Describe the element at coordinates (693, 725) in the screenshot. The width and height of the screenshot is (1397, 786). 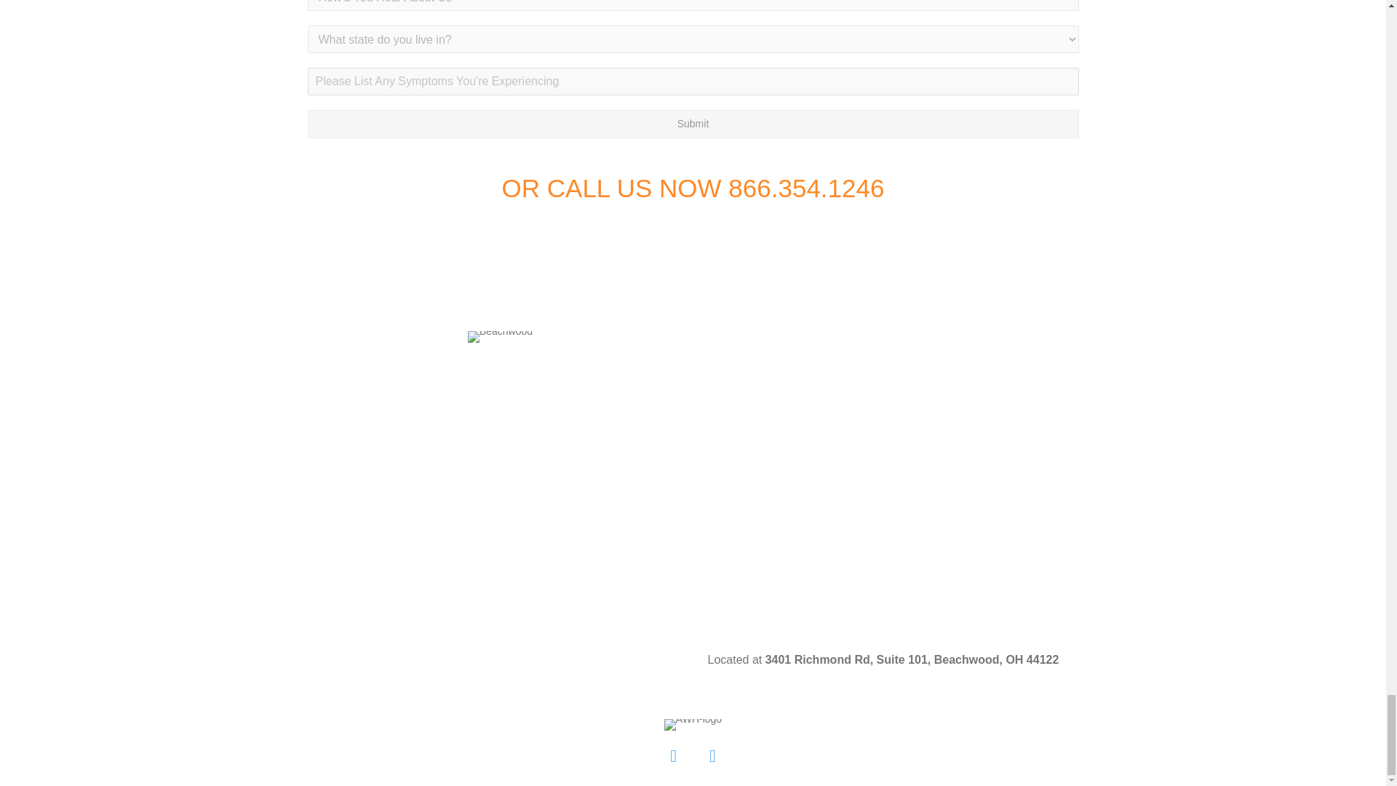
I see `AWH-logo` at that location.